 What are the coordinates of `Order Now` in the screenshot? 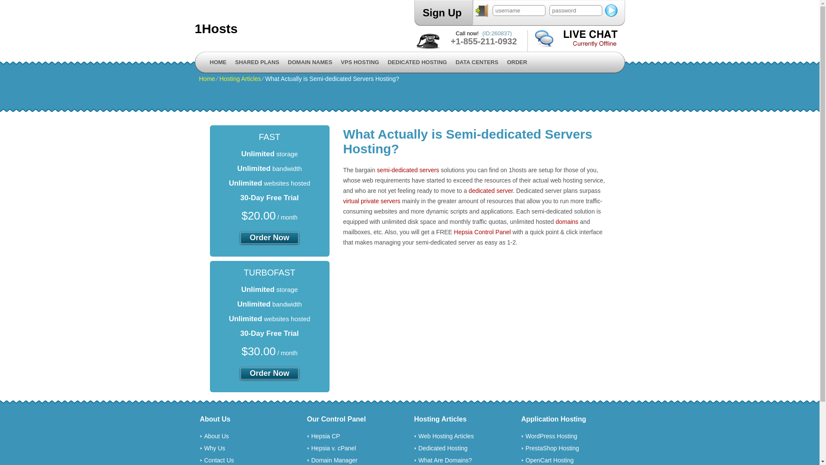 It's located at (269, 374).